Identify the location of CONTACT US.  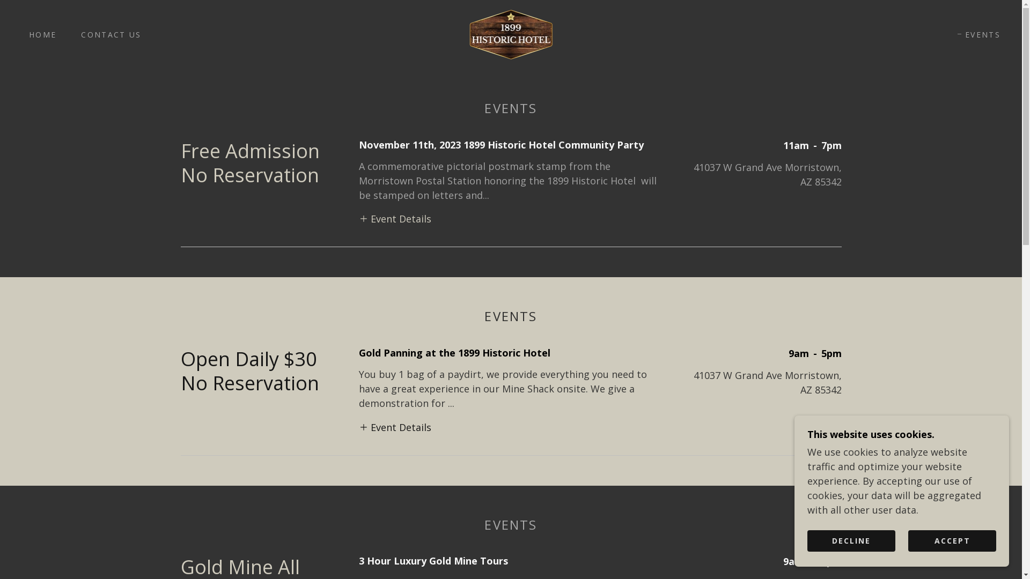
(107, 34).